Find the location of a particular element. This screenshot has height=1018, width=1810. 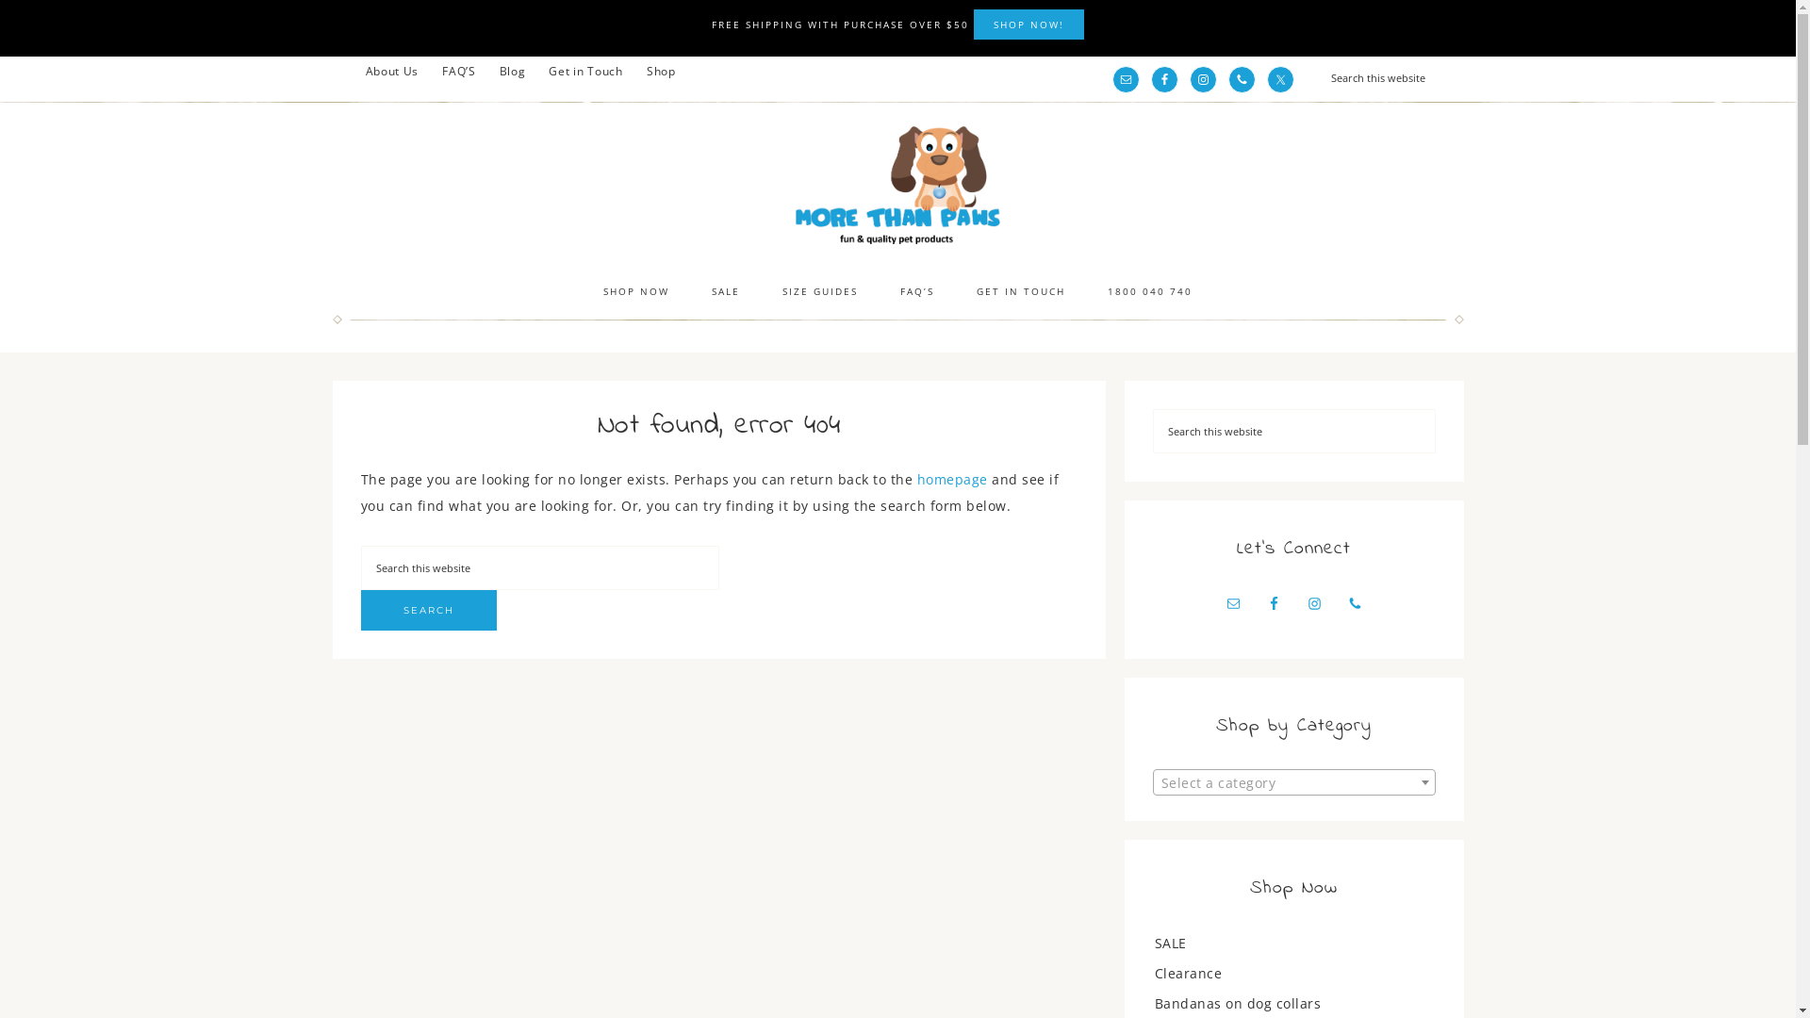

SHOP NOW! is located at coordinates (1029, 25).